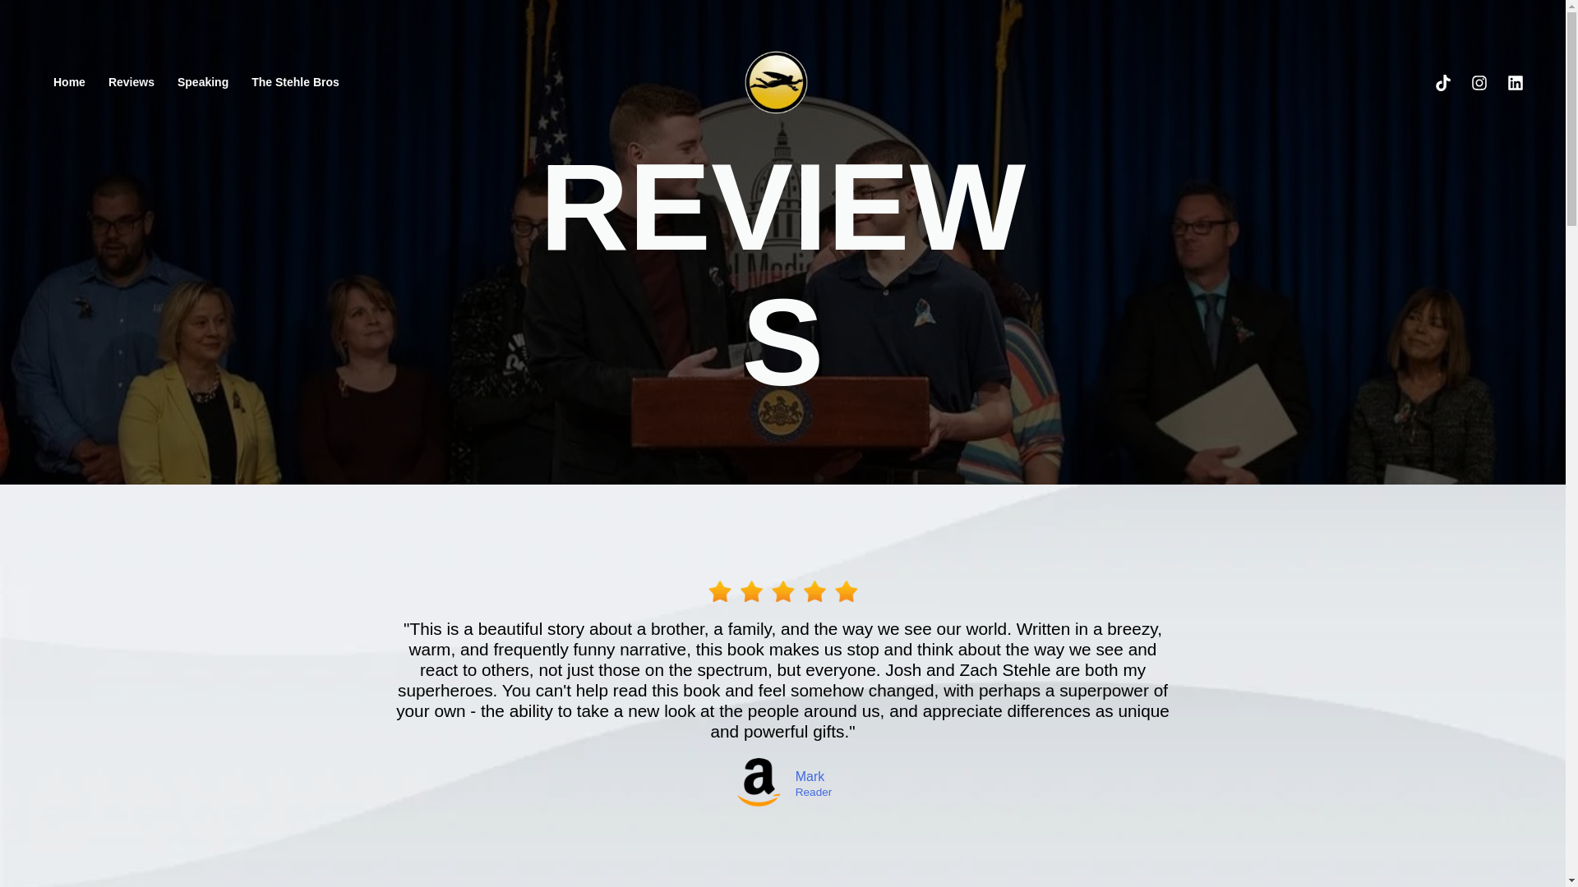  What do you see at coordinates (131, 82) in the screenshot?
I see `Reviews` at bounding box center [131, 82].